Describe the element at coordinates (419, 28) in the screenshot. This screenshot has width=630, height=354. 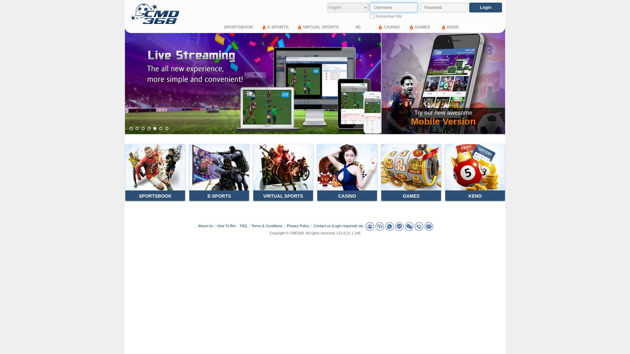
I see `GAMES` at that location.